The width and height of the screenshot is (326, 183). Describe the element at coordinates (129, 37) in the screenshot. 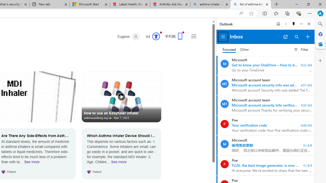

I see `Eugene` at that location.